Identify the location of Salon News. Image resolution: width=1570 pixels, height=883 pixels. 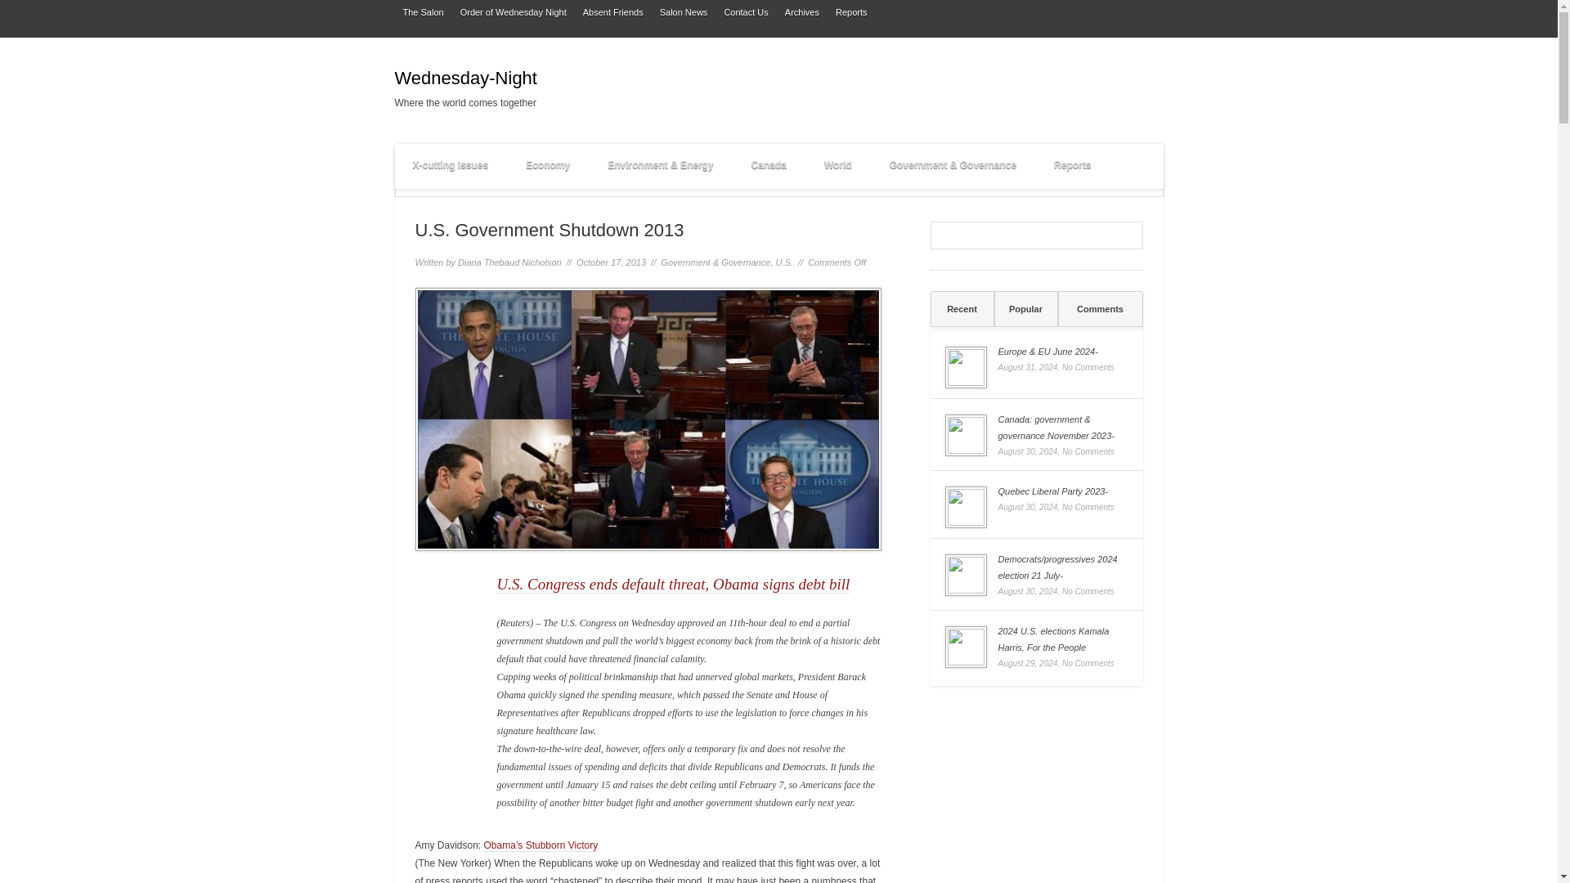
(684, 13).